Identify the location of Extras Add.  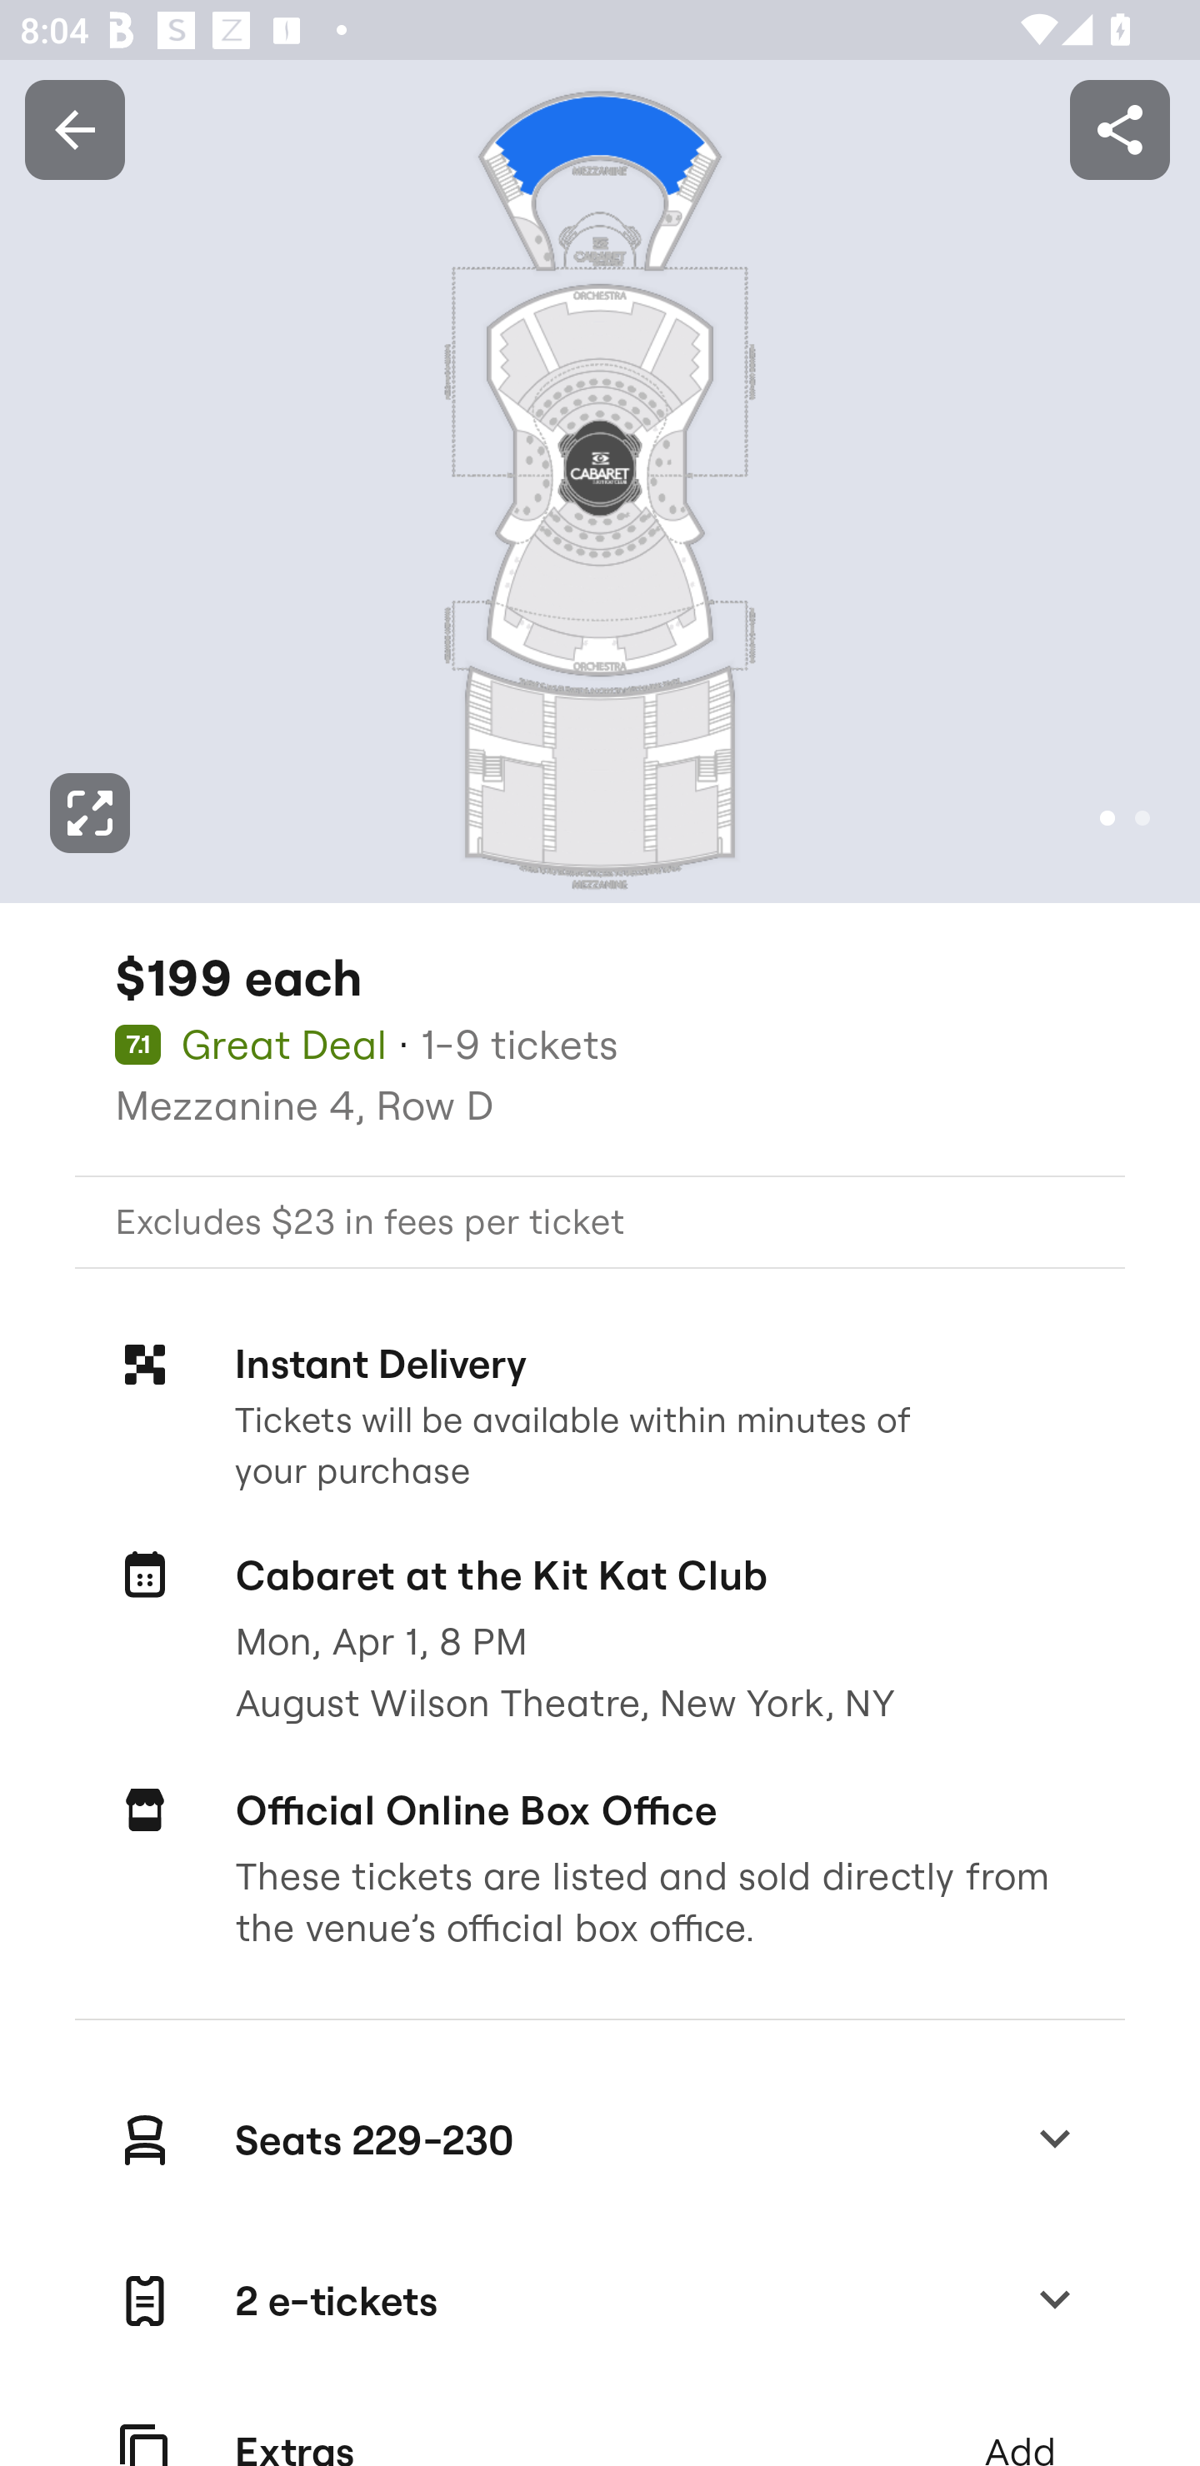
(600, 2424).